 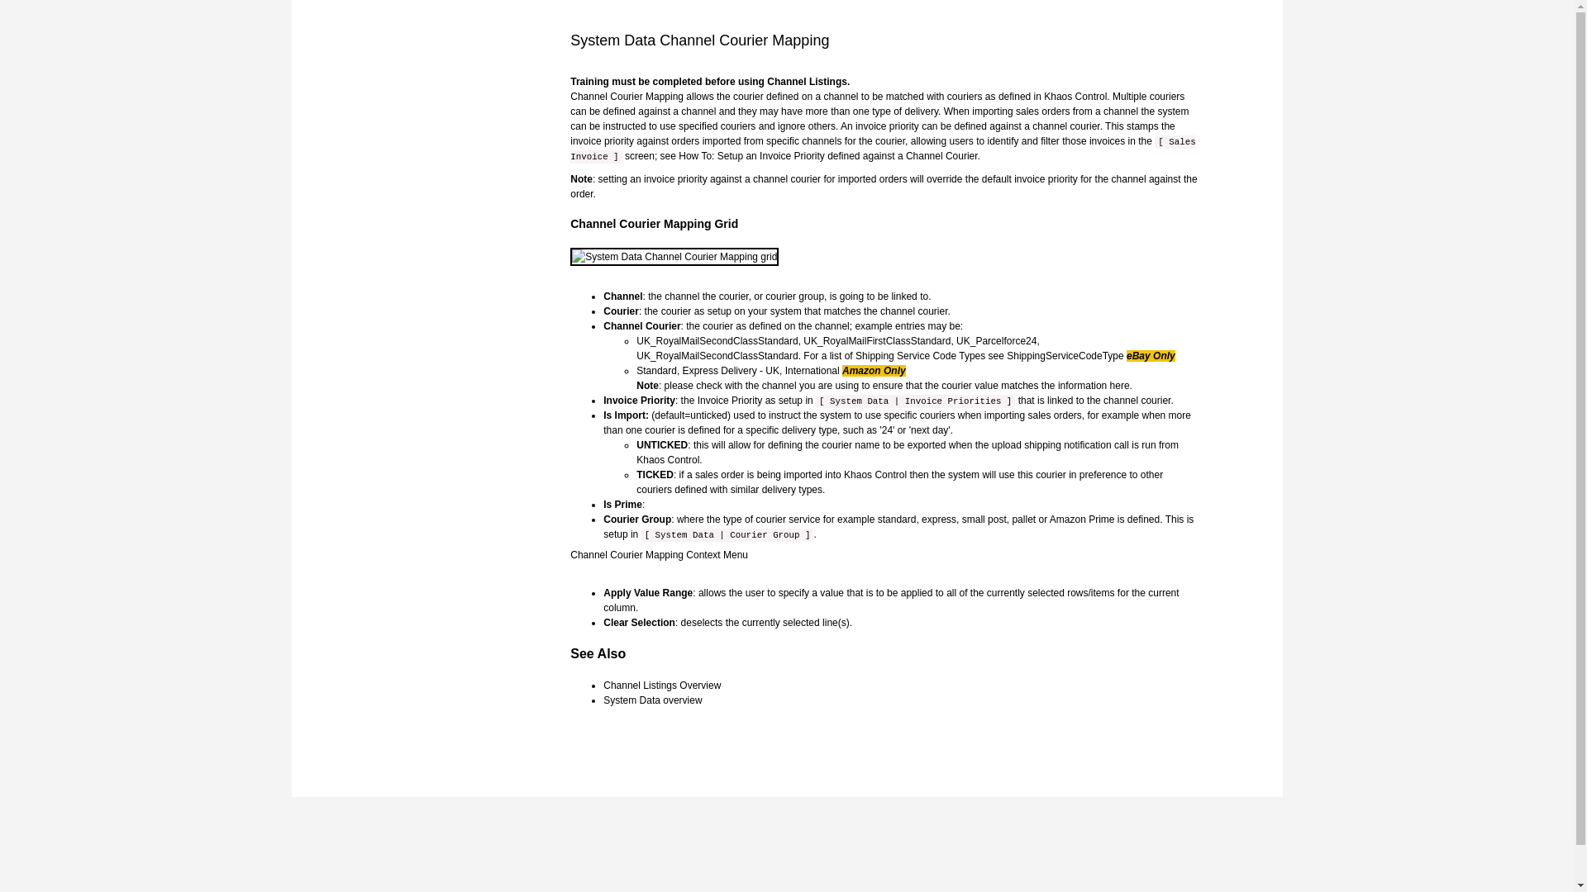 What do you see at coordinates (727, 534) in the screenshot?
I see `System Data Courier Group` at bounding box center [727, 534].